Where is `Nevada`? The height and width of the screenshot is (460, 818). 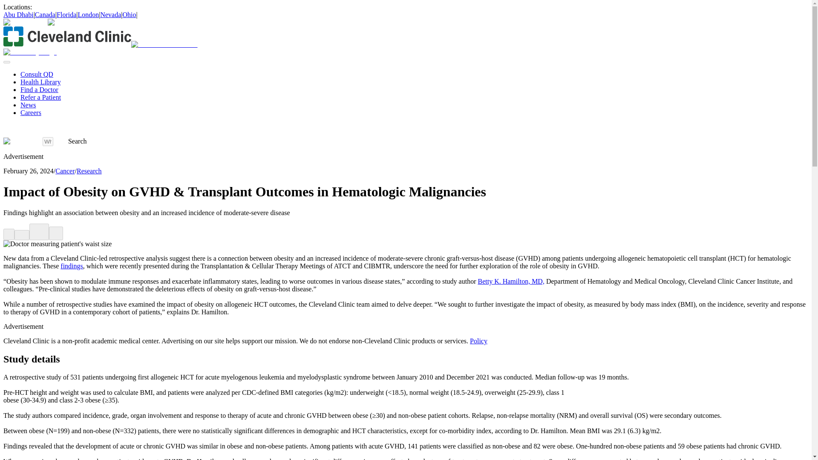
Nevada is located at coordinates (110, 14).